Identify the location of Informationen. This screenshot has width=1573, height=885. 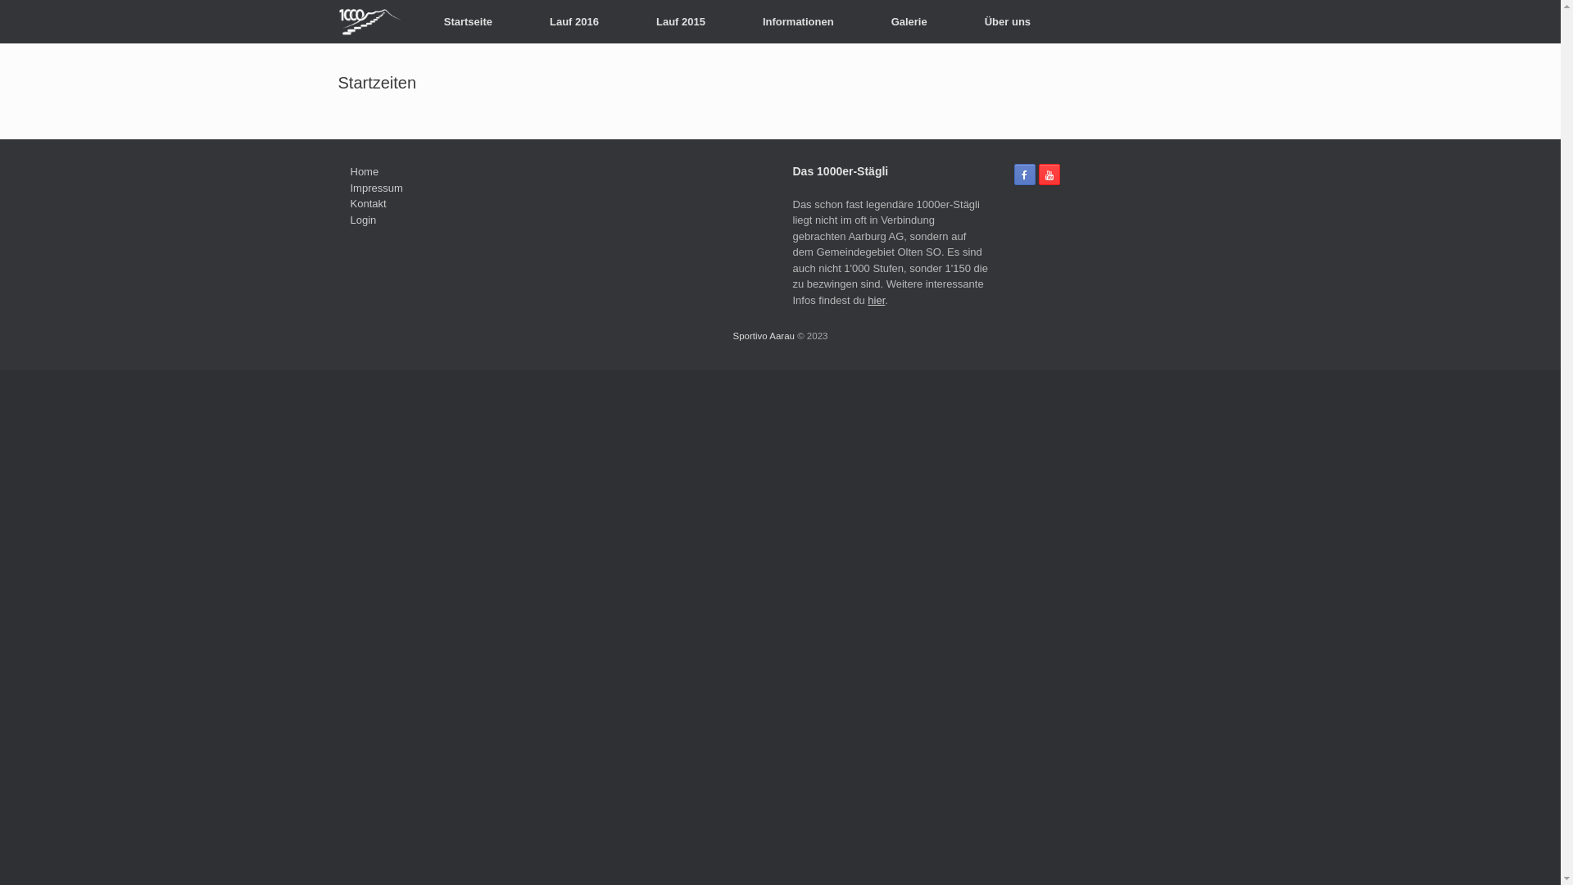
(798, 21).